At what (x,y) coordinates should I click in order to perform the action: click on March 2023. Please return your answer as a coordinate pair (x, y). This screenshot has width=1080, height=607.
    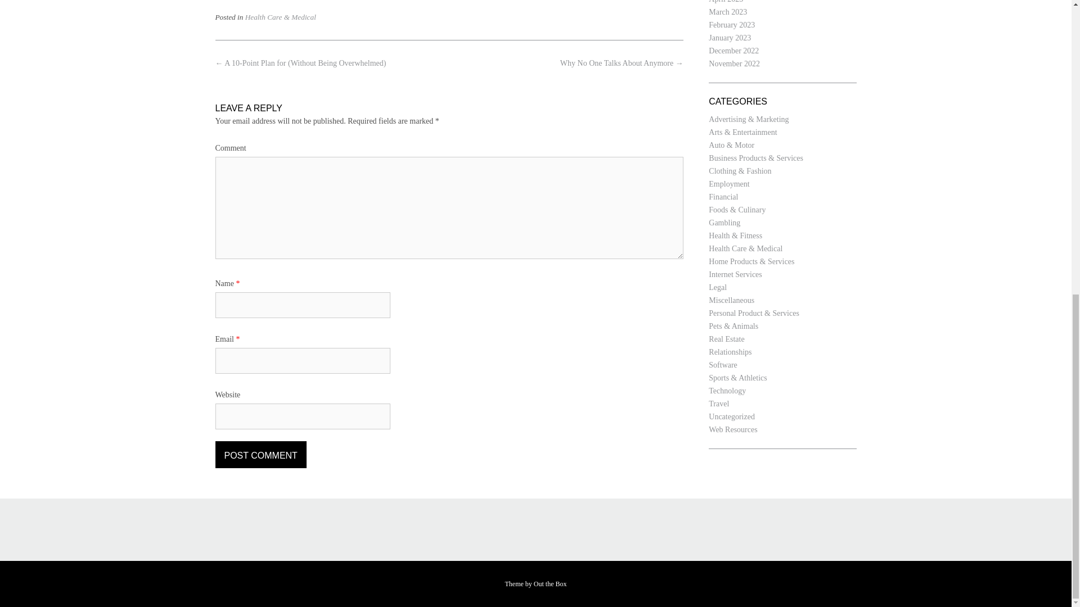
    Looking at the image, I should click on (728, 12).